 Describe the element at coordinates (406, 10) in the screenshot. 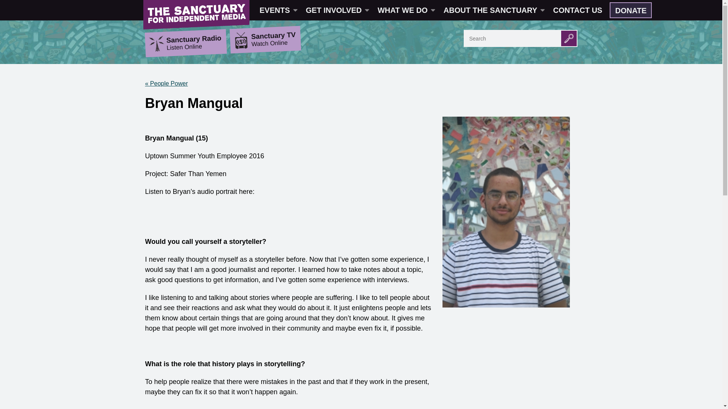

I see `WHAT WE DO` at that location.